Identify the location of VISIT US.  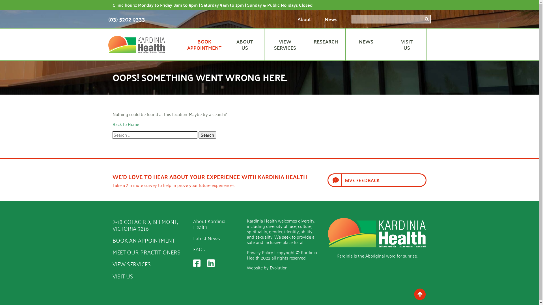
(123, 276).